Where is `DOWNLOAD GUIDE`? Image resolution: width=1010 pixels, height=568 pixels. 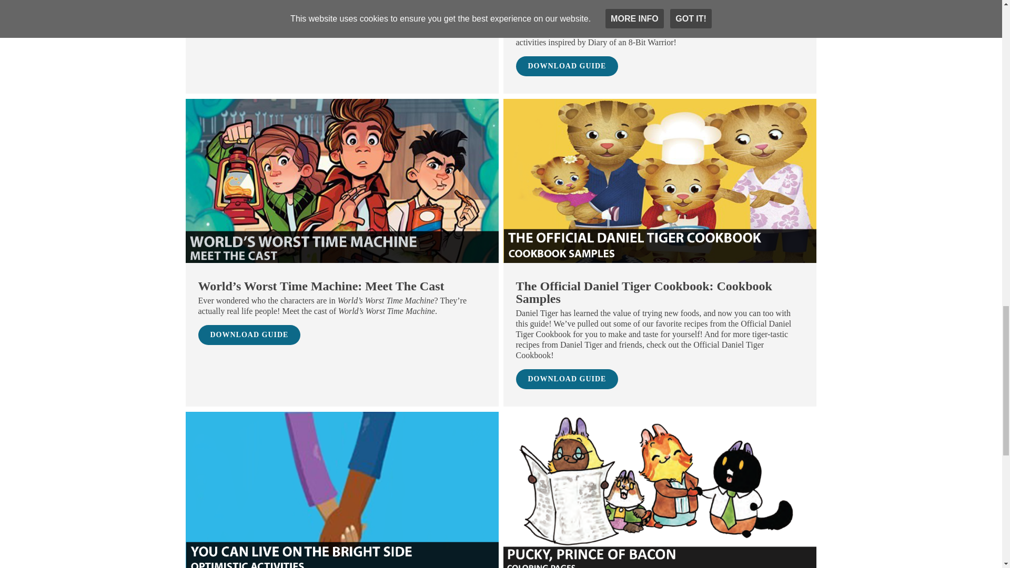 DOWNLOAD GUIDE is located at coordinates (249, 24).